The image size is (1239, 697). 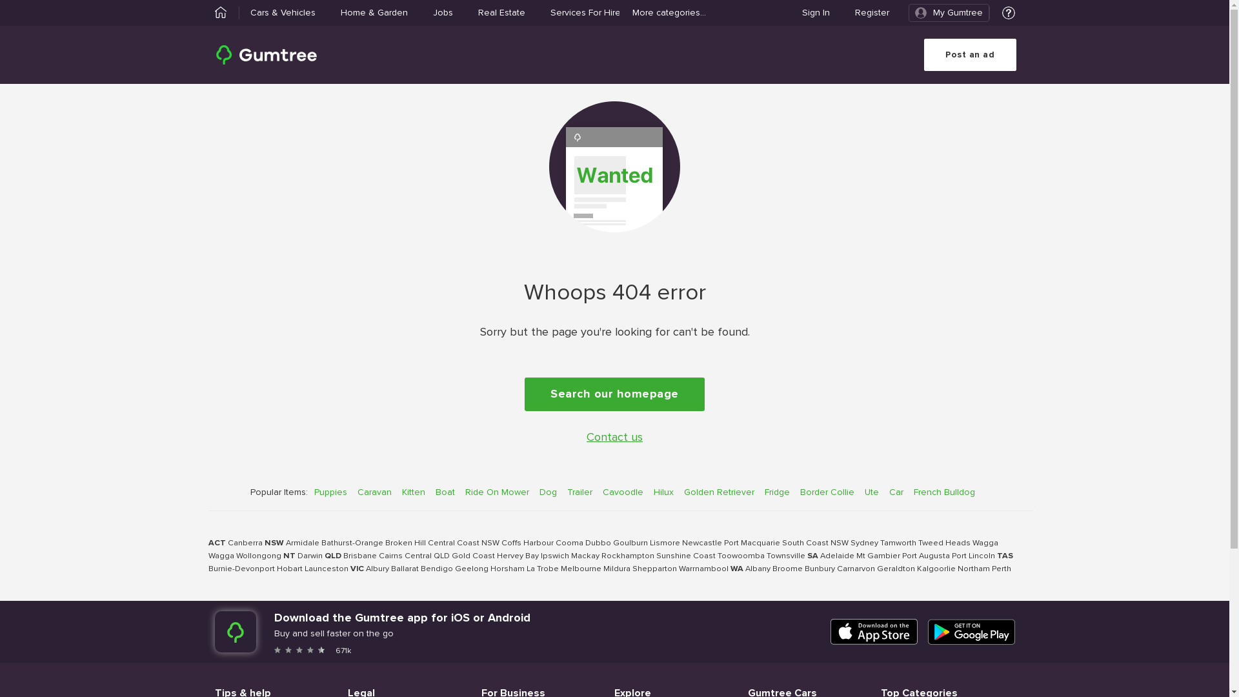 I want to click on Albury, so click(x=377, y=569).